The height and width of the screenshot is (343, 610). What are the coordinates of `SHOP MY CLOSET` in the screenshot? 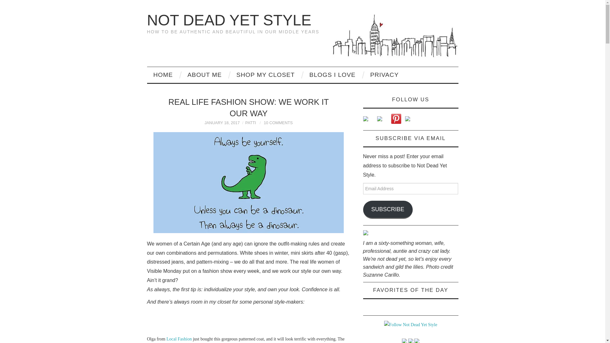 It's located at (266, 75).